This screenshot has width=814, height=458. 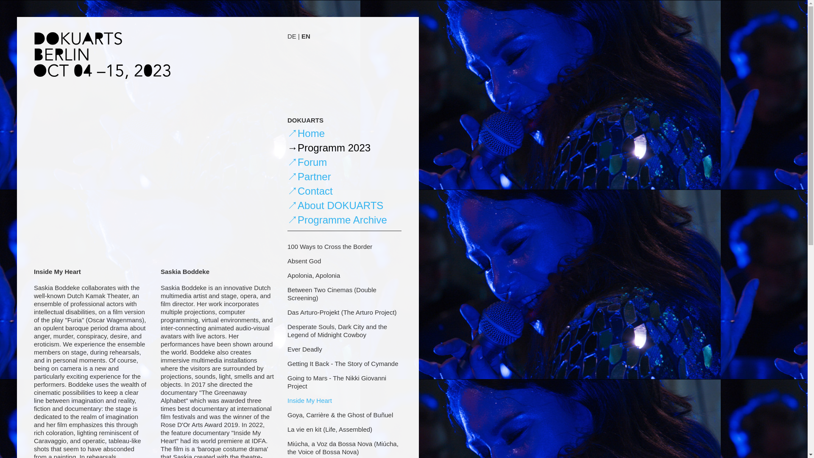 I want to click on 100 Ways to Cross the Border, so click(x=329, y=246).